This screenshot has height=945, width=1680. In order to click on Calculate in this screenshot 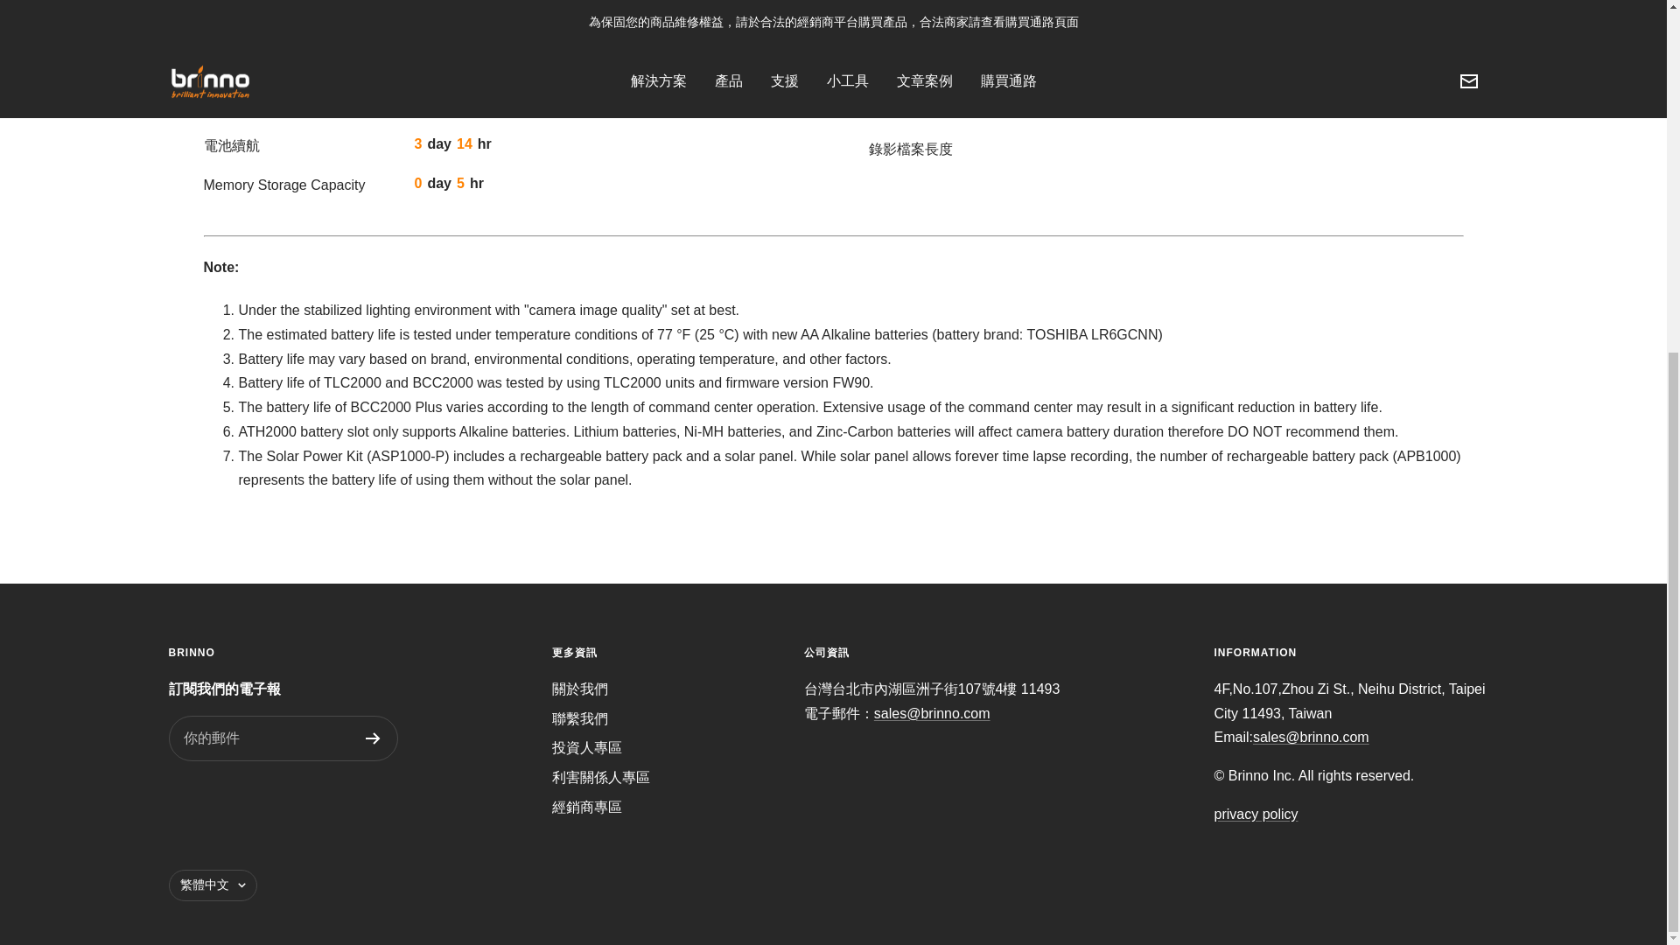, I will do `click(1386, 80)`.